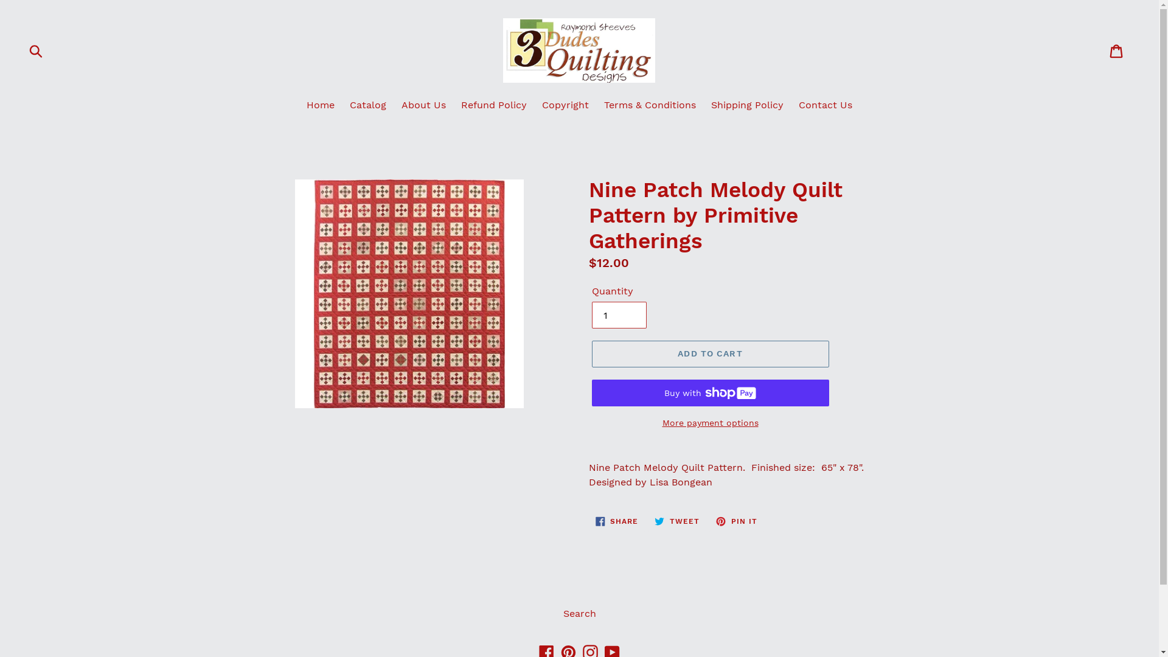 The width and height of the screenshot is (1168, 657). What do you see at coordinates (826, 106) in the screenshot?
I see `Contact Us` at bounding box center [826, 106].